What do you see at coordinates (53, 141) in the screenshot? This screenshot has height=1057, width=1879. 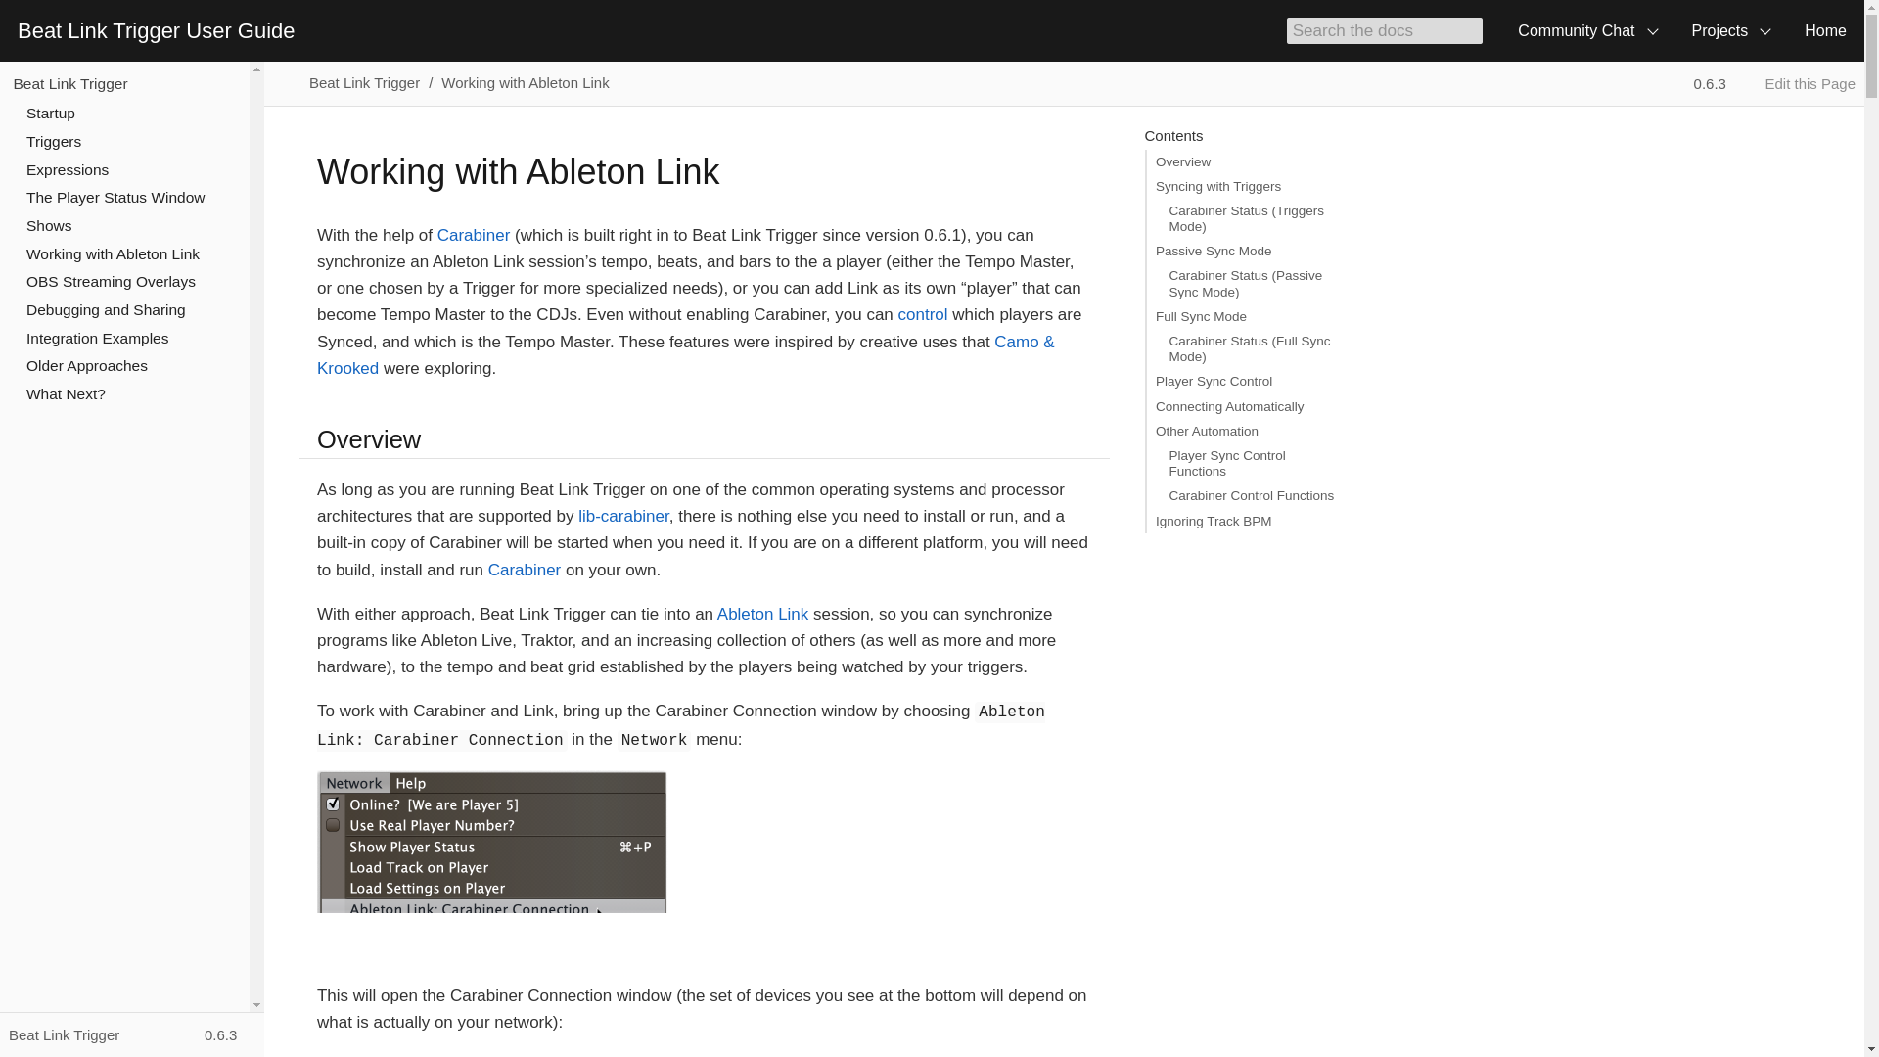 I see `Triggers` at bounding box center [53, 141].